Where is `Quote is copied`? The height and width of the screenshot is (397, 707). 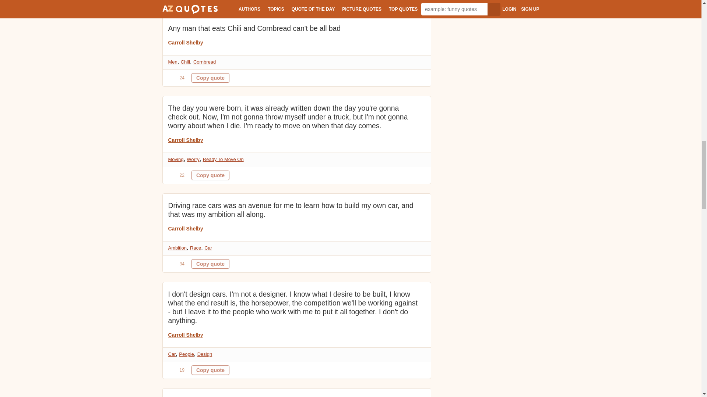 Quote is copied is located at coordinates (210, 1).